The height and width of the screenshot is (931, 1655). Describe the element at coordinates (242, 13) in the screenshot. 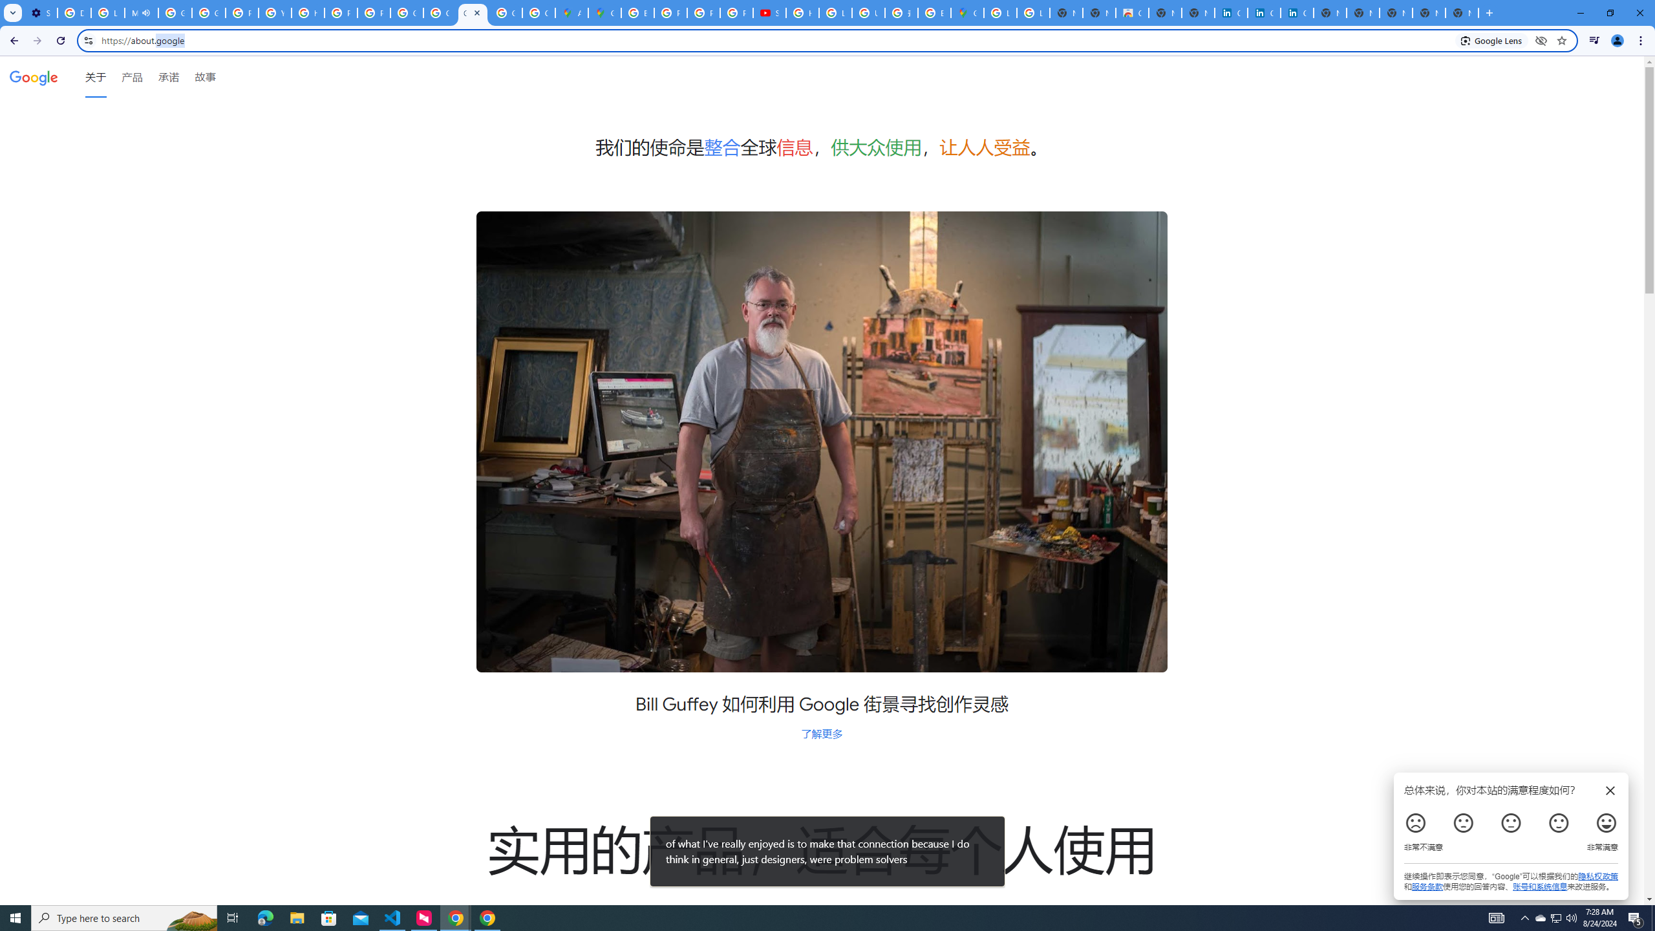

I see `Privacy Help Center - Policies Help` at that location.